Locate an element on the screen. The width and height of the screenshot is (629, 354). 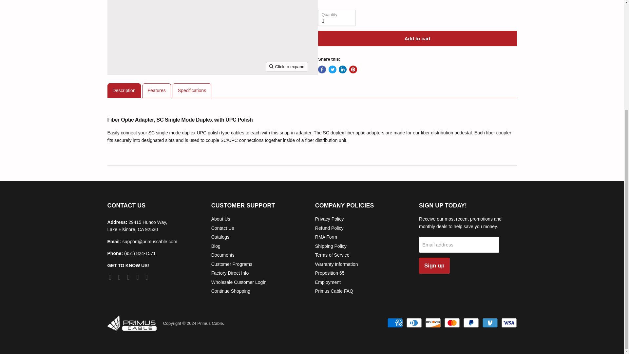
PayPal is located at coordinates (471, 323).